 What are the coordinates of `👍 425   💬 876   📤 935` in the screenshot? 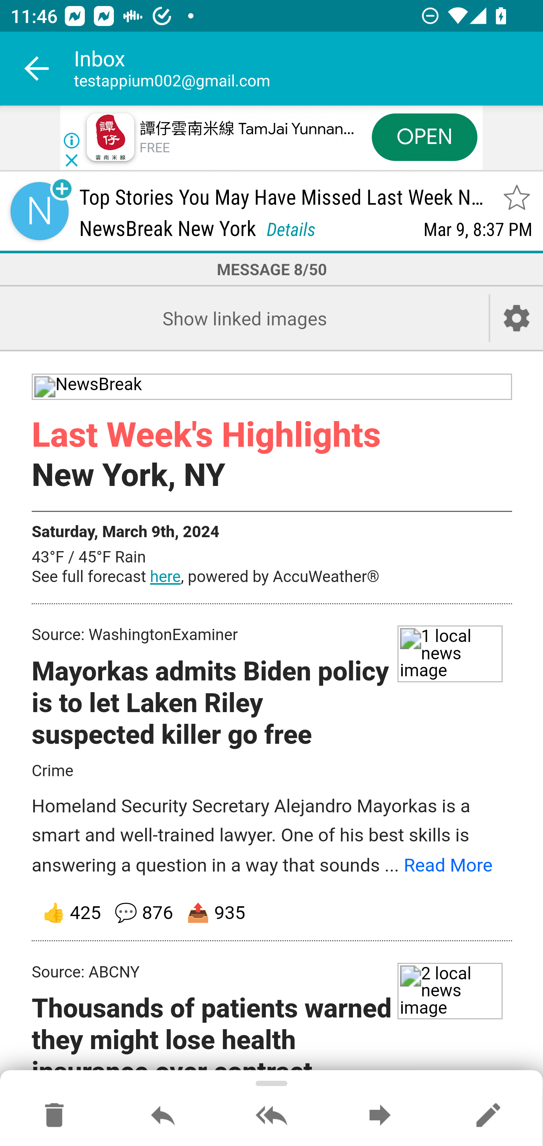 It's located at (272, 914).